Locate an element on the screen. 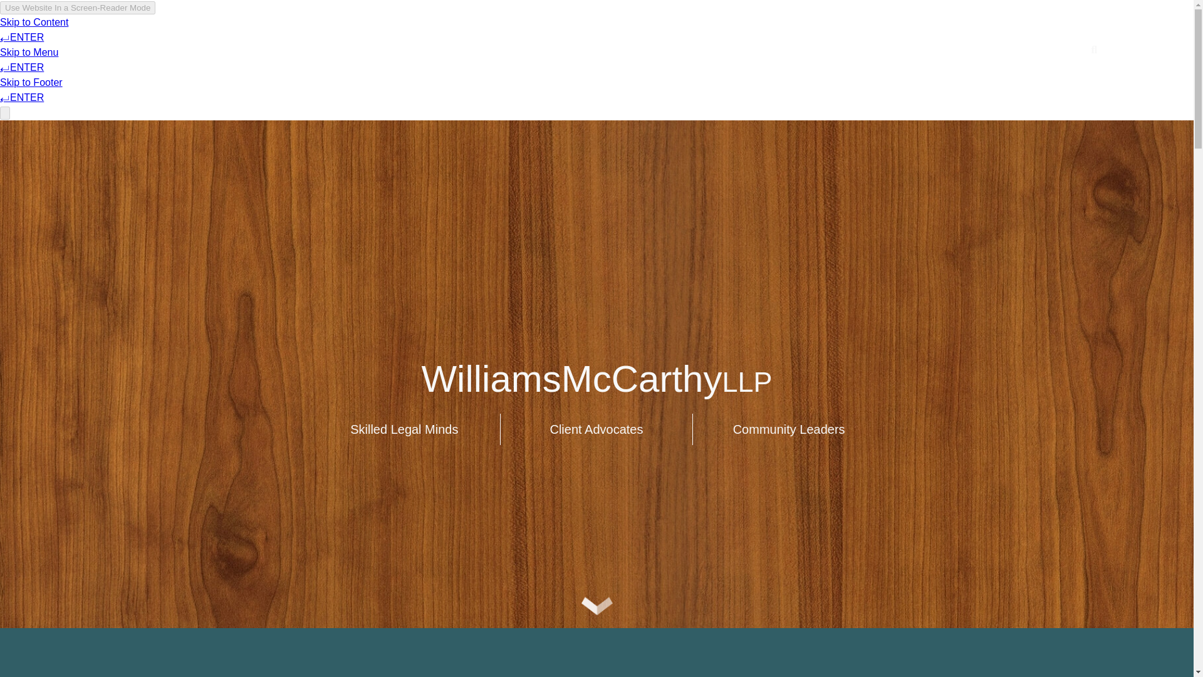  The Firm is located at coordinates (286, 50).